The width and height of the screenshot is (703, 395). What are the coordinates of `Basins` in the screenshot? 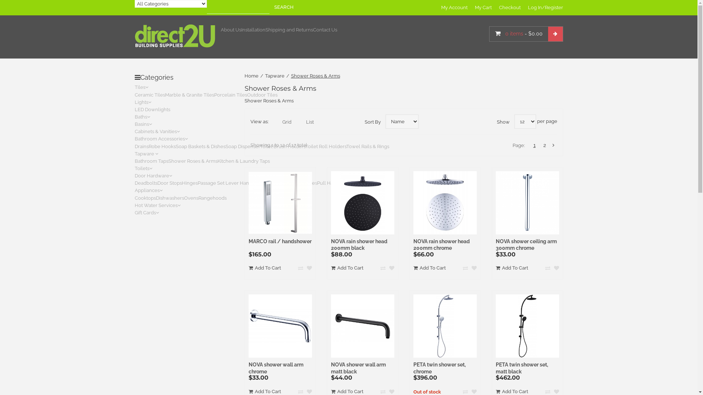 It's located at (144, 124).